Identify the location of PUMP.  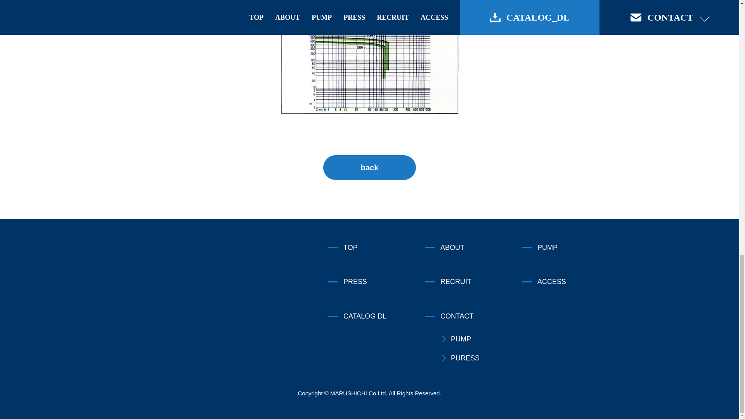
(481, 339).